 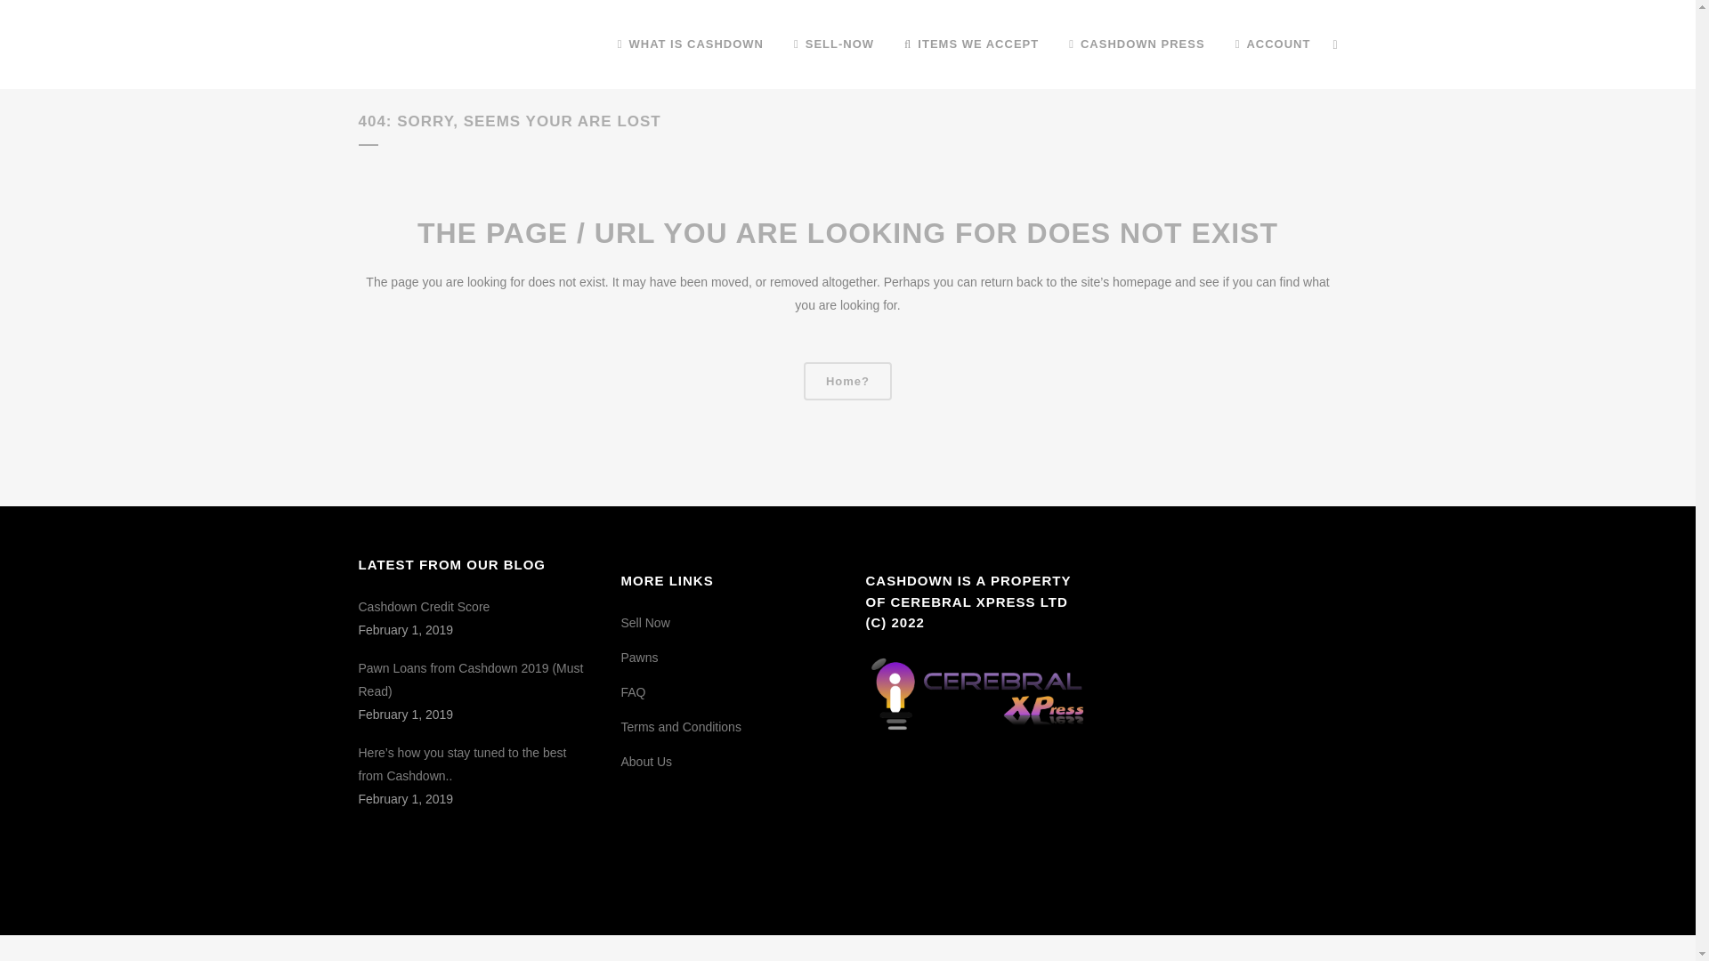 What do you see at coordinates (1137, 44) in the screenshot?
I see `CASHDOWN PRESS` at bounding box center [1137, 44].